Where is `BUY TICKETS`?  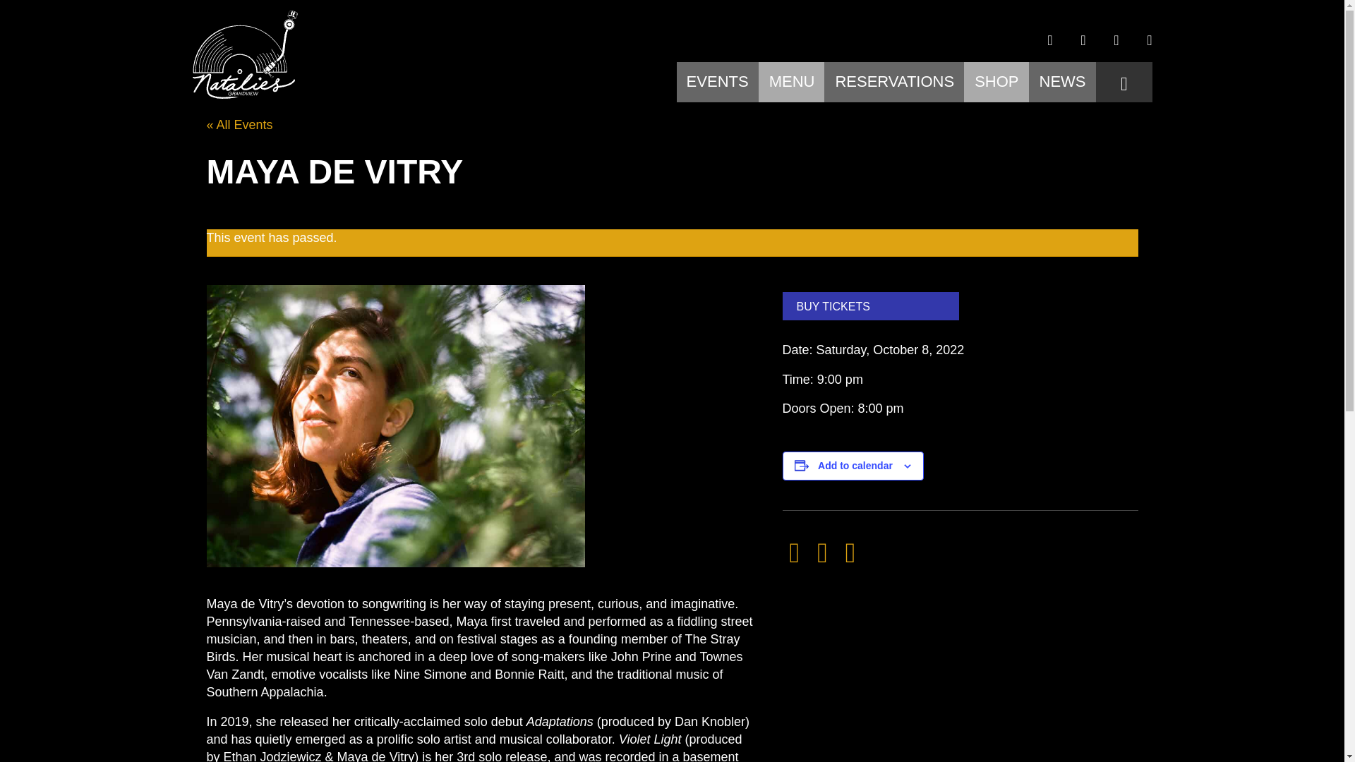 BUY TICKETS is located at coordinates (869, 306).